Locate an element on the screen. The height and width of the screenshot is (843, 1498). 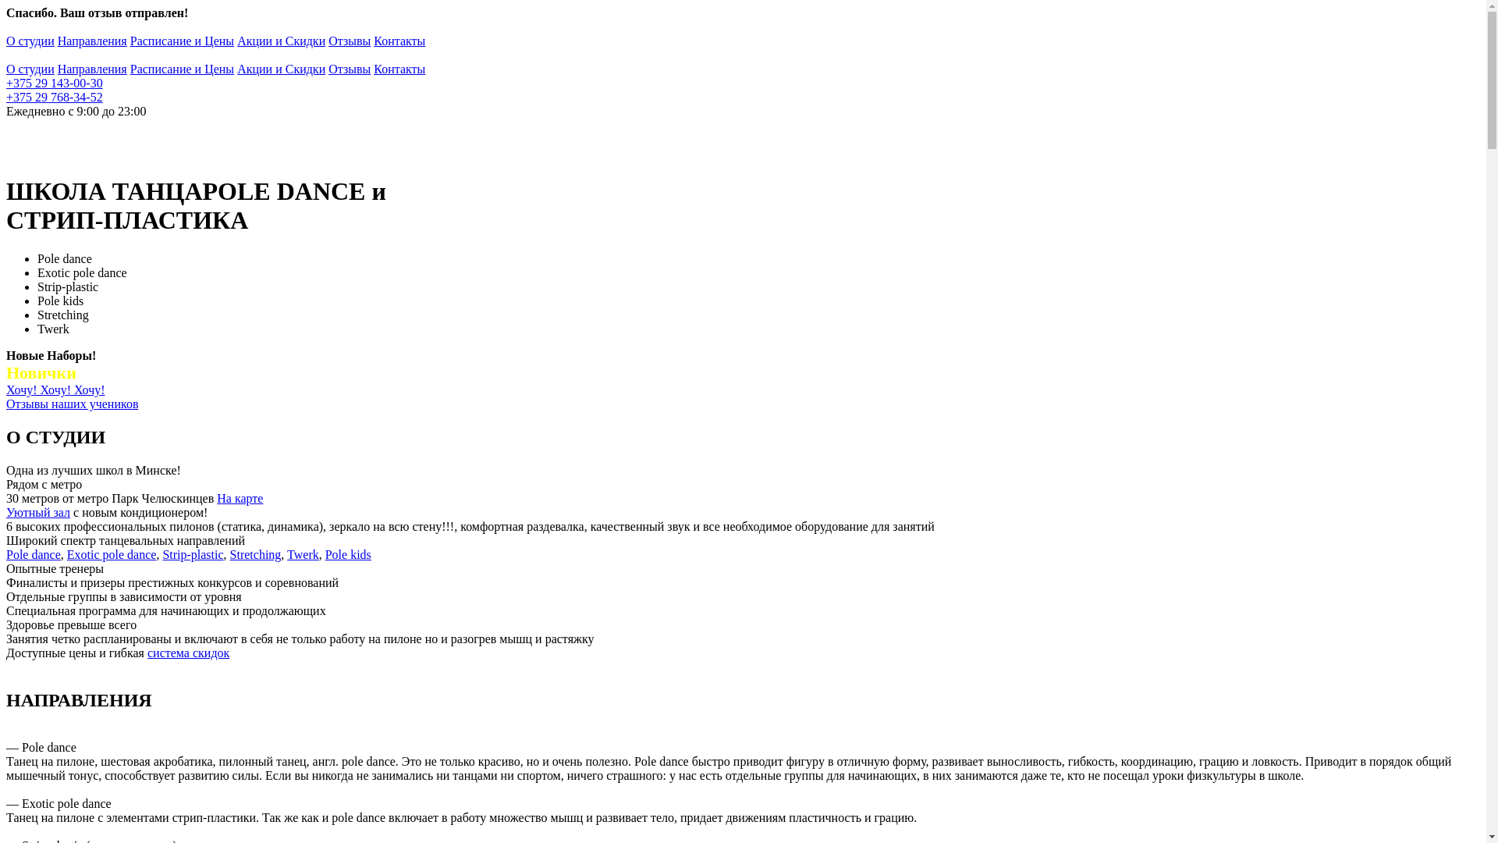
Twerk is located at coordinates (303, 554).